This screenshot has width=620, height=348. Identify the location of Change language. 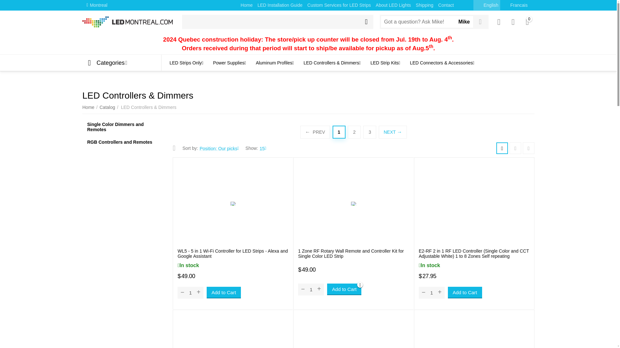
(487, 5).